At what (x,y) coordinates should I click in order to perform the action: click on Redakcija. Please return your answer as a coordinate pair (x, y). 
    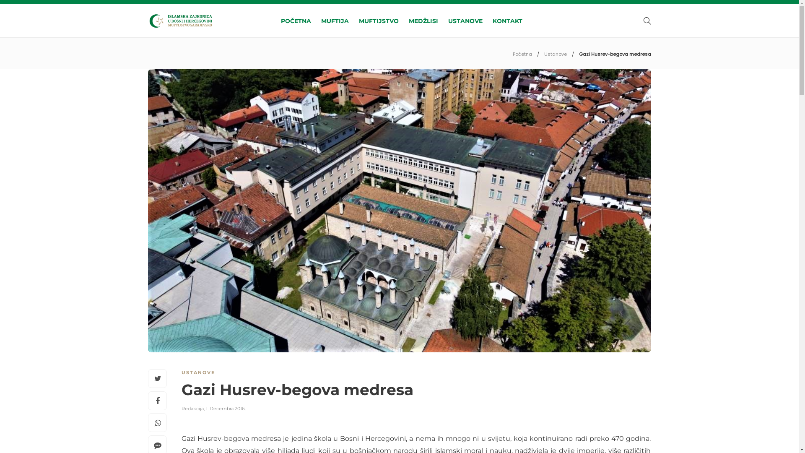
    Looking at the image, I should click on (192, 409).